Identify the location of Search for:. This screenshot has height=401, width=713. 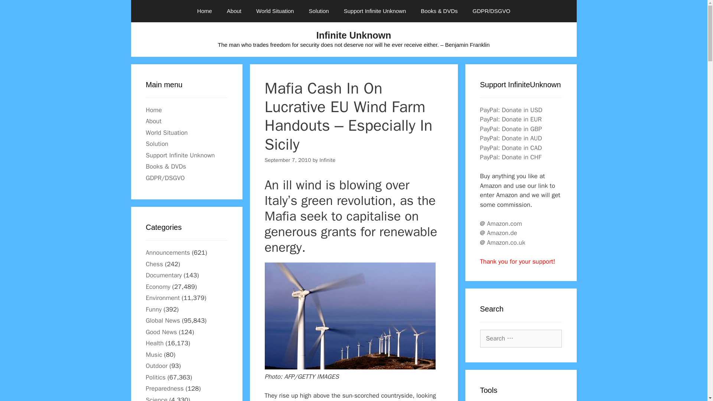
(521, 339).